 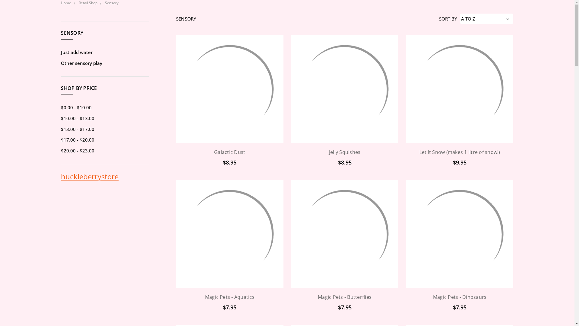 What do you see at coordinates (105, 63) in the screenshot?
I see `Other sensory play` at bounding box center [105, 63].